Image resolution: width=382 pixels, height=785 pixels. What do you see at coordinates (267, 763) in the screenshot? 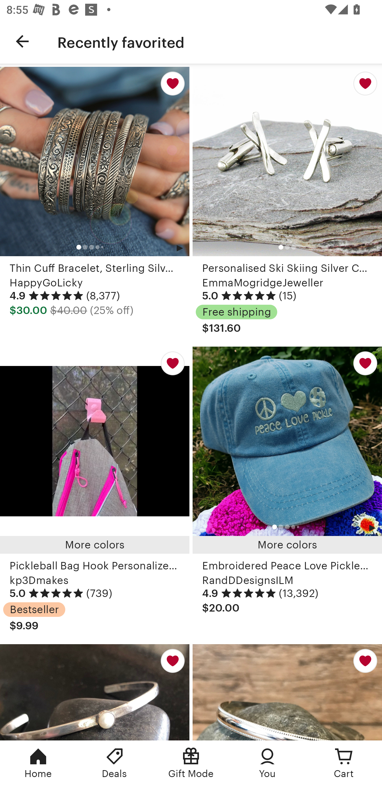
I see `You` at bounding box center [267, 763].